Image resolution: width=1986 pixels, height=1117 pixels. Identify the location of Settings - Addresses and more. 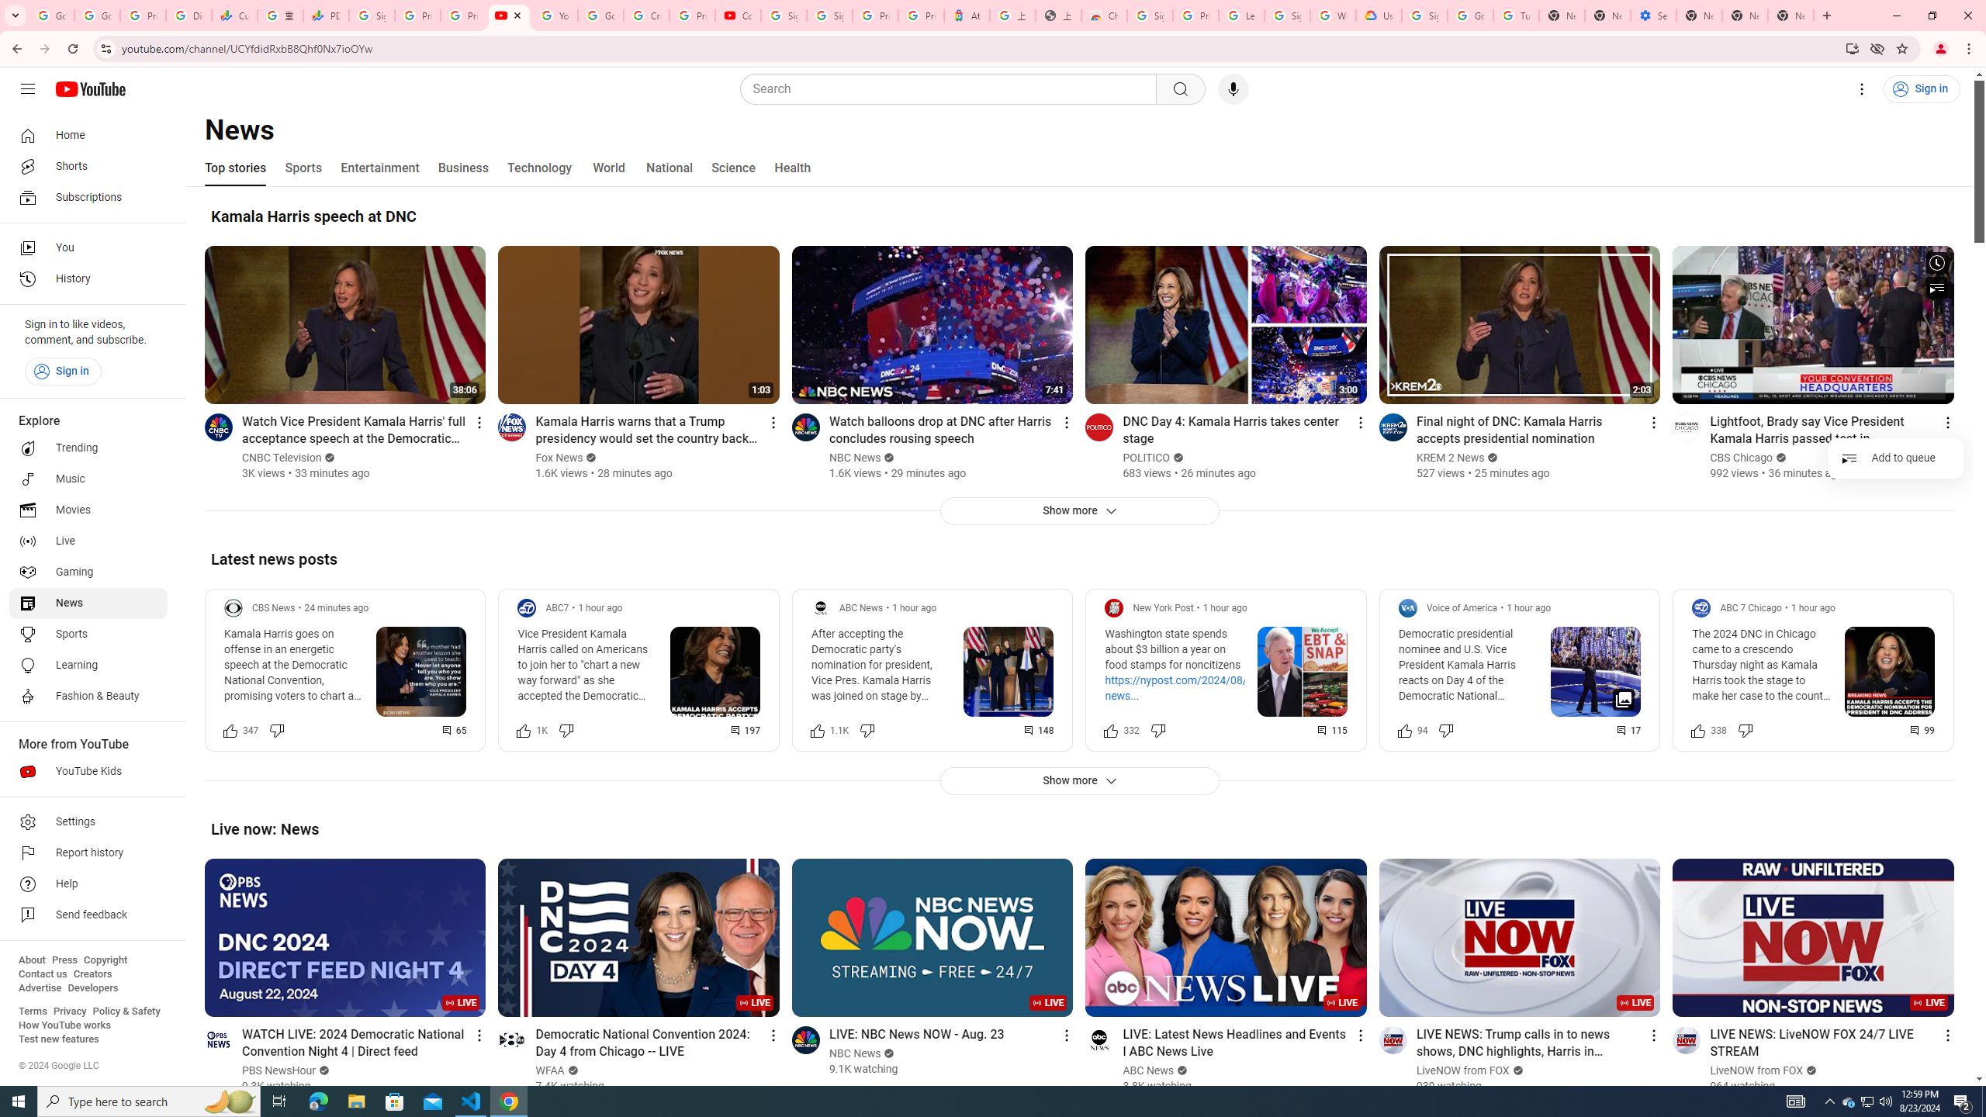
(1654, 16).